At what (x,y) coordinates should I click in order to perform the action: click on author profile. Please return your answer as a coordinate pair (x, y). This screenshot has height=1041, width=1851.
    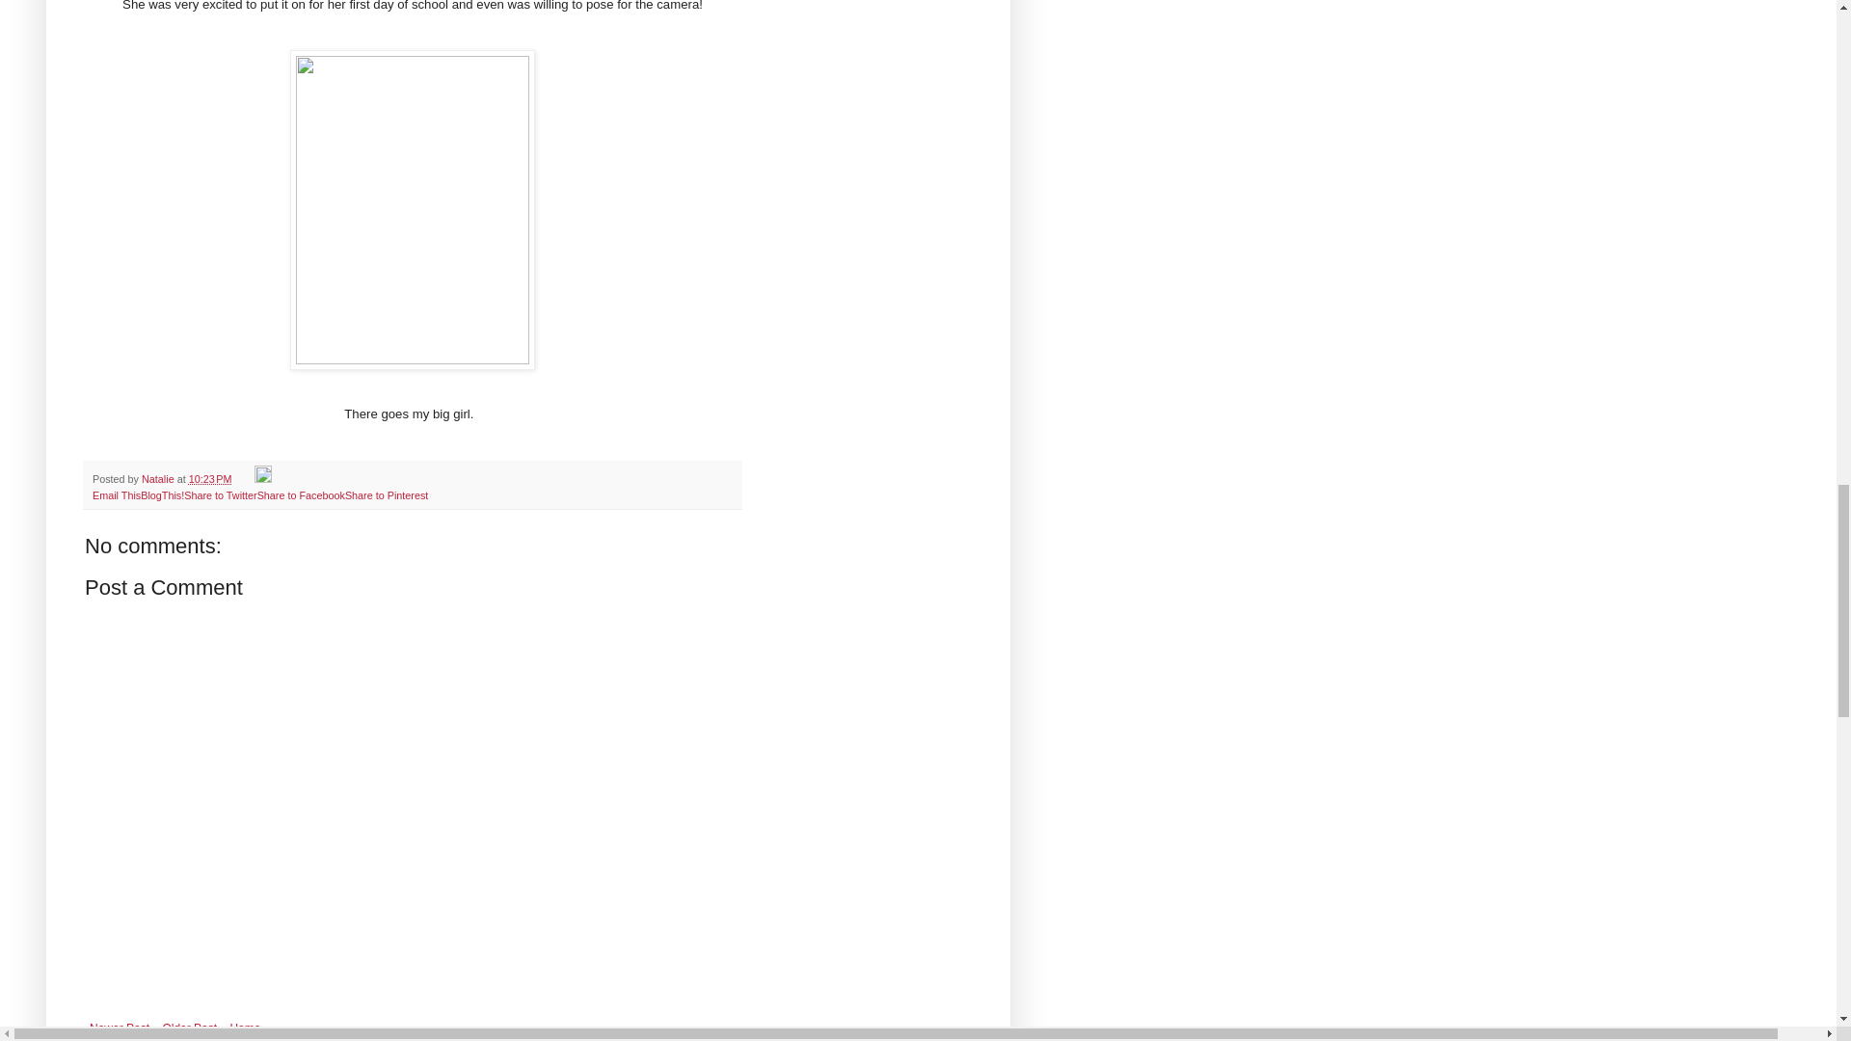
    Looking at the image, I should click on (160, 479).